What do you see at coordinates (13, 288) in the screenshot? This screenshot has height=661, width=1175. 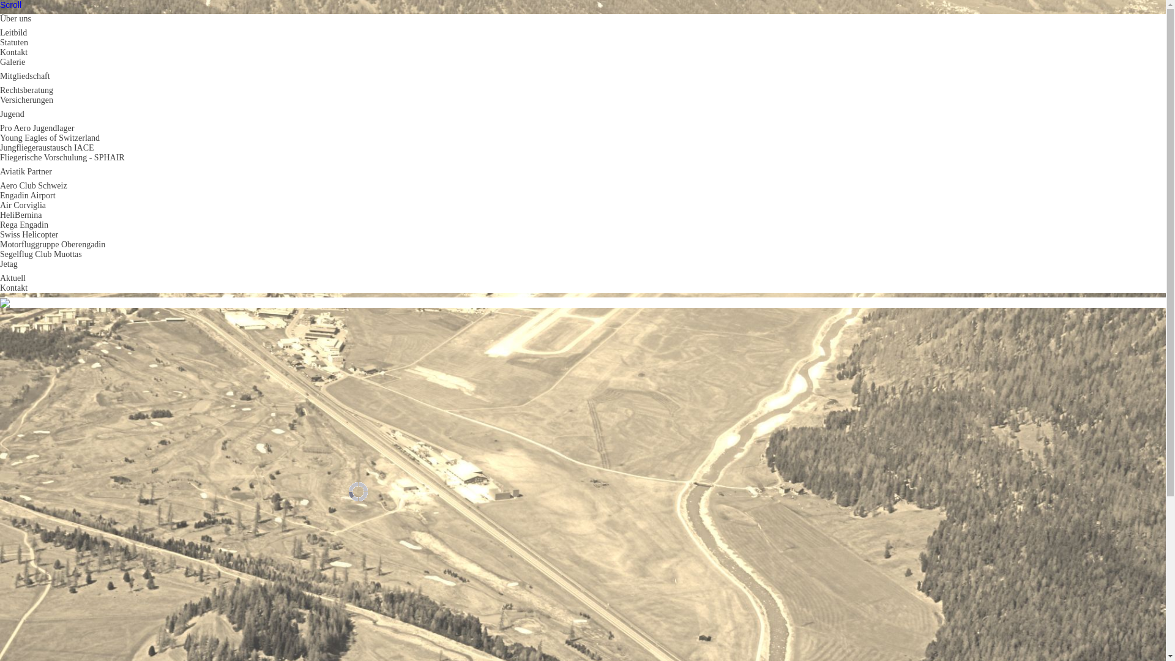 I see `Kontakt` at bounding box center [13, 288].